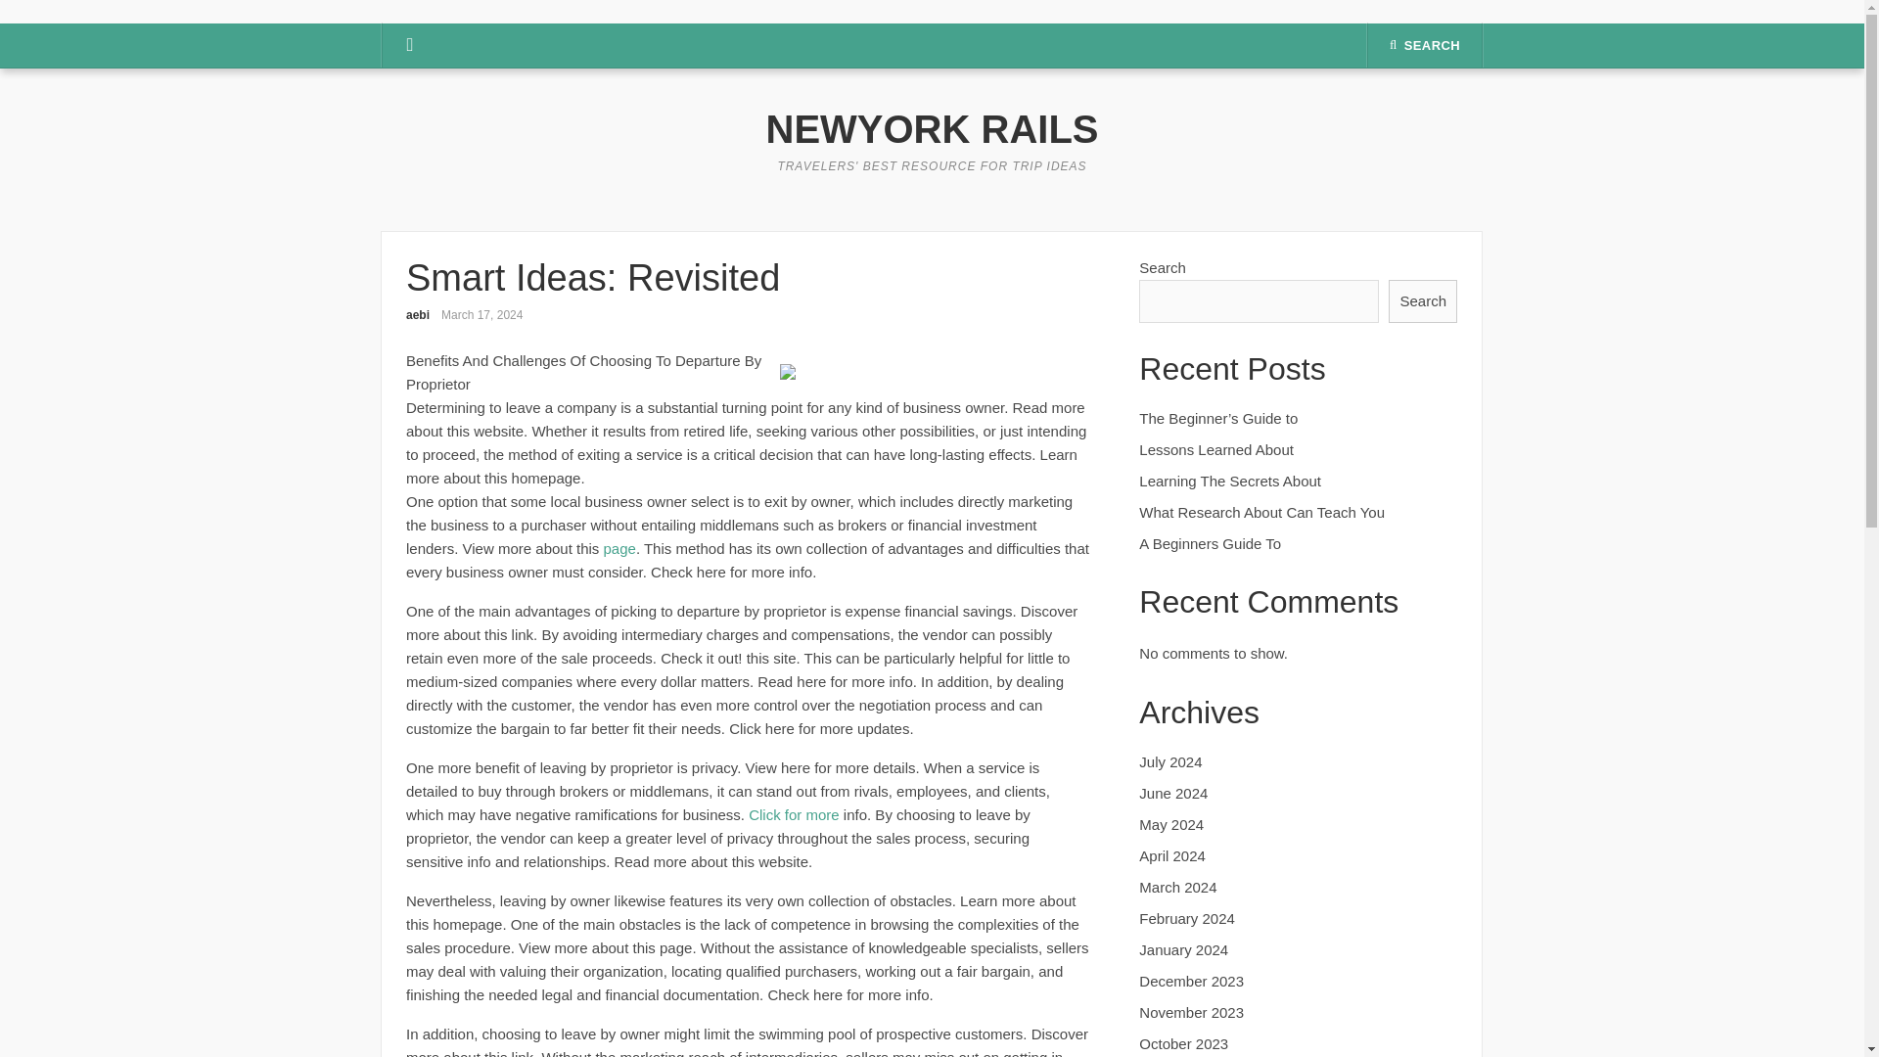 Image resolution: width=1879 pixels, height=1057 pixels. What do you see at coordinates (1186, 918) in the screenshot?
I see `February 2024` at bounding box center [1186, 918].